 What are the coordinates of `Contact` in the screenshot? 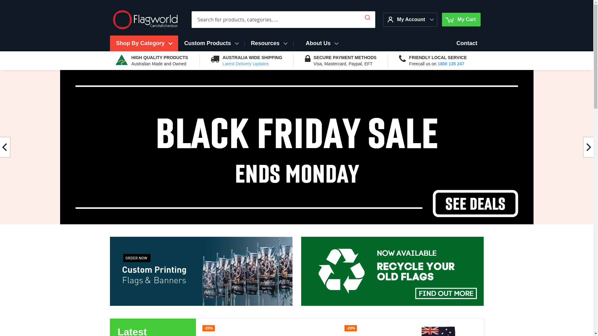 It's located at (467, 44).